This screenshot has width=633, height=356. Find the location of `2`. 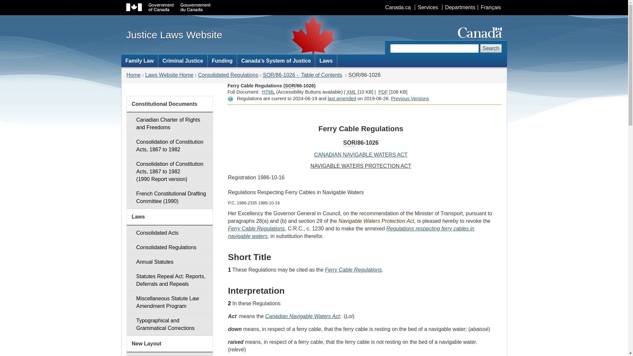

2 is located at coordinates (229, 303).